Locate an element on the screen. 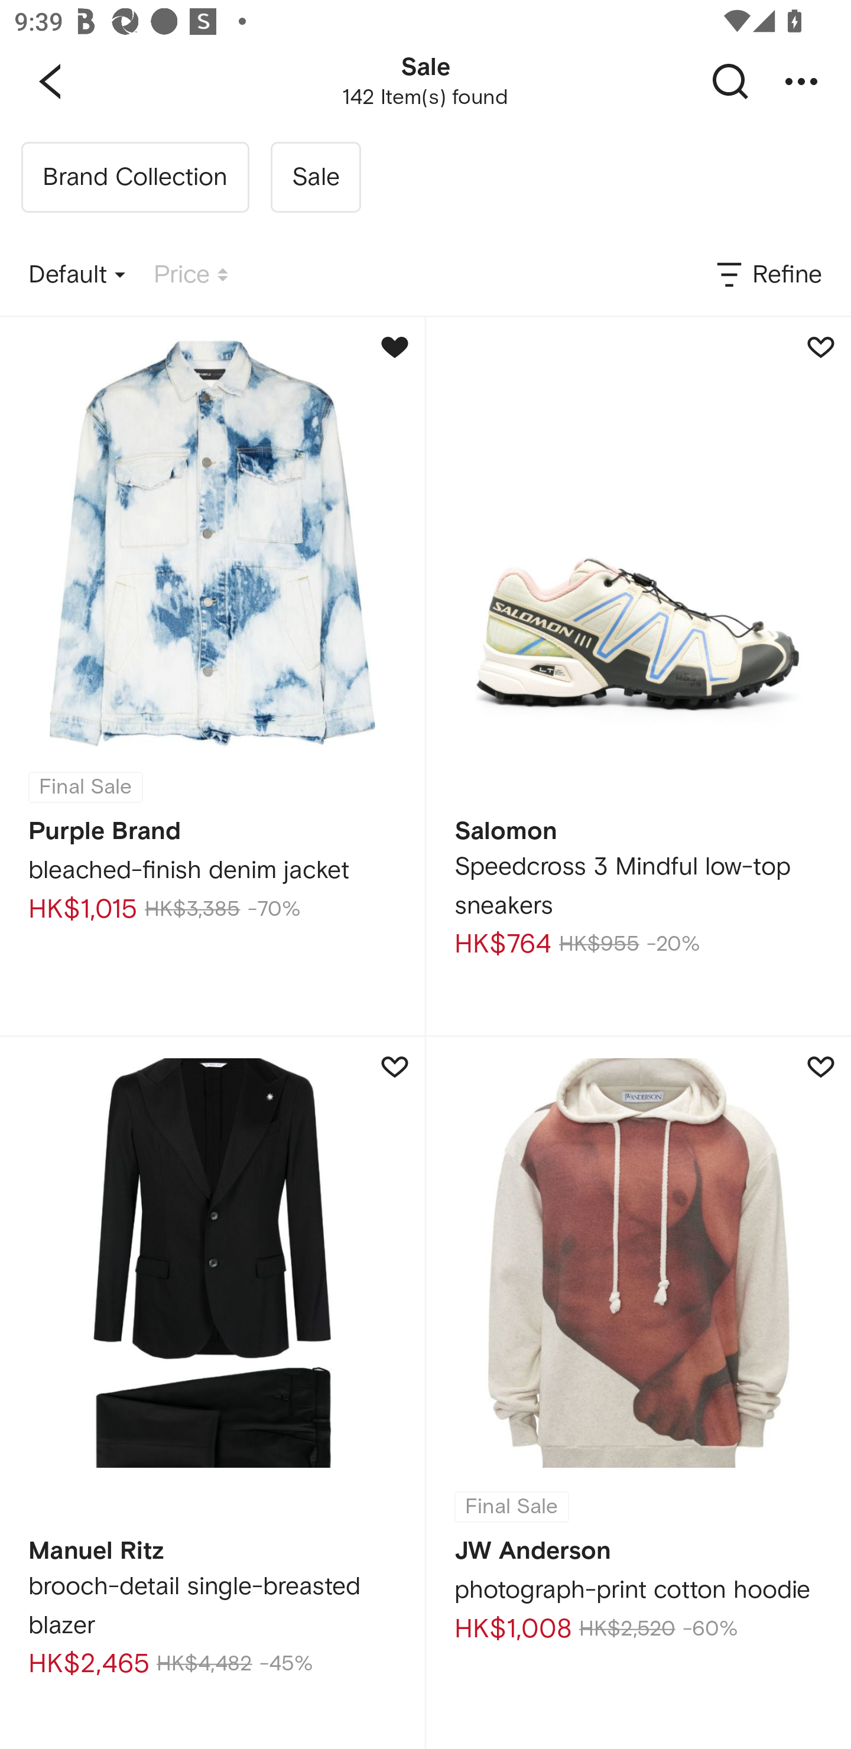  Sale is located at coordinates (316, 177).